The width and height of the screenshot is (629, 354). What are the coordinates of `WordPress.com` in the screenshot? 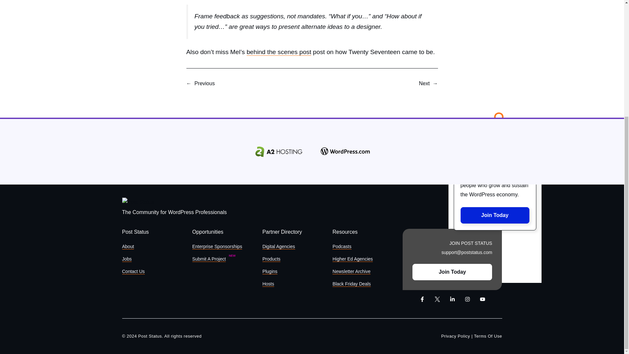 It's located at (345, 152).